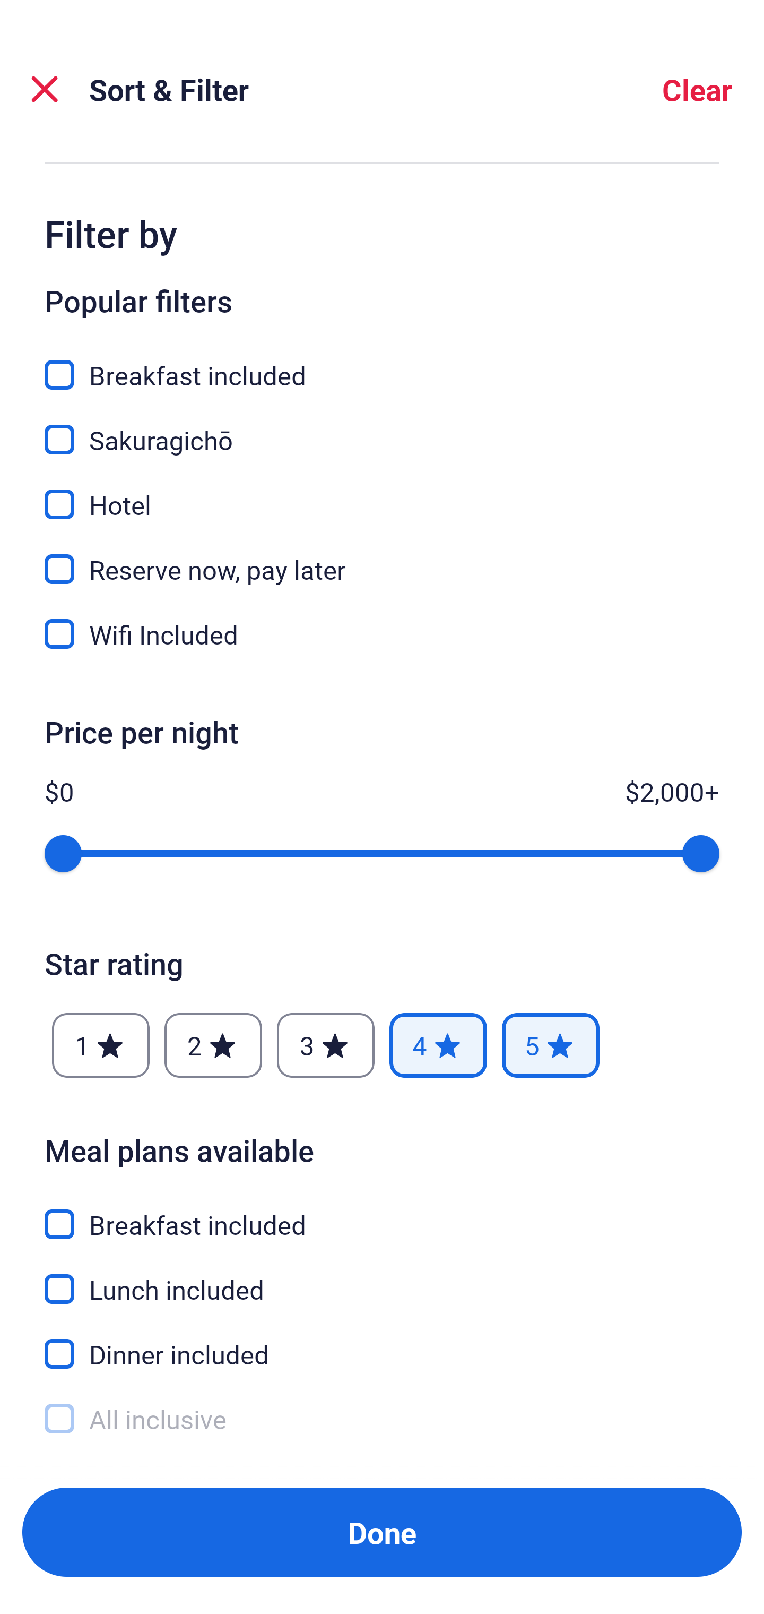  What do you see at coordinates (382, 1532) in the screenshot?
I see `Apply and close Sort and Filter Done` at bounding box center [382, 1532].